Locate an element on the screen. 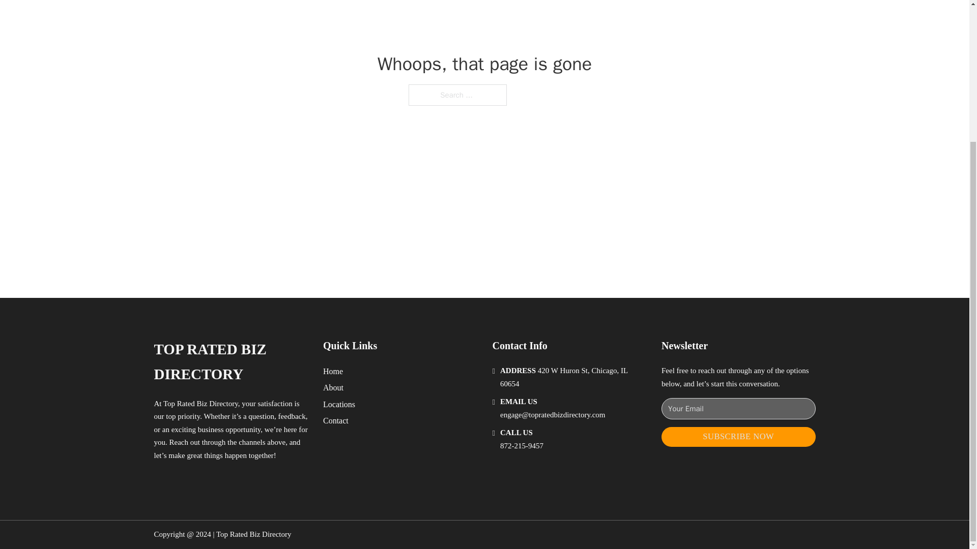  Contact is located at coordinates (336, 421).